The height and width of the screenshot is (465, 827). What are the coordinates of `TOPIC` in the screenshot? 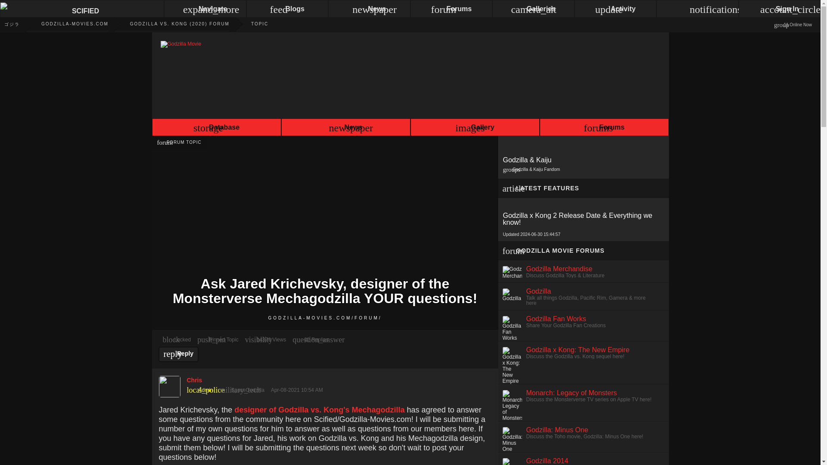 It's located at (249, 24).